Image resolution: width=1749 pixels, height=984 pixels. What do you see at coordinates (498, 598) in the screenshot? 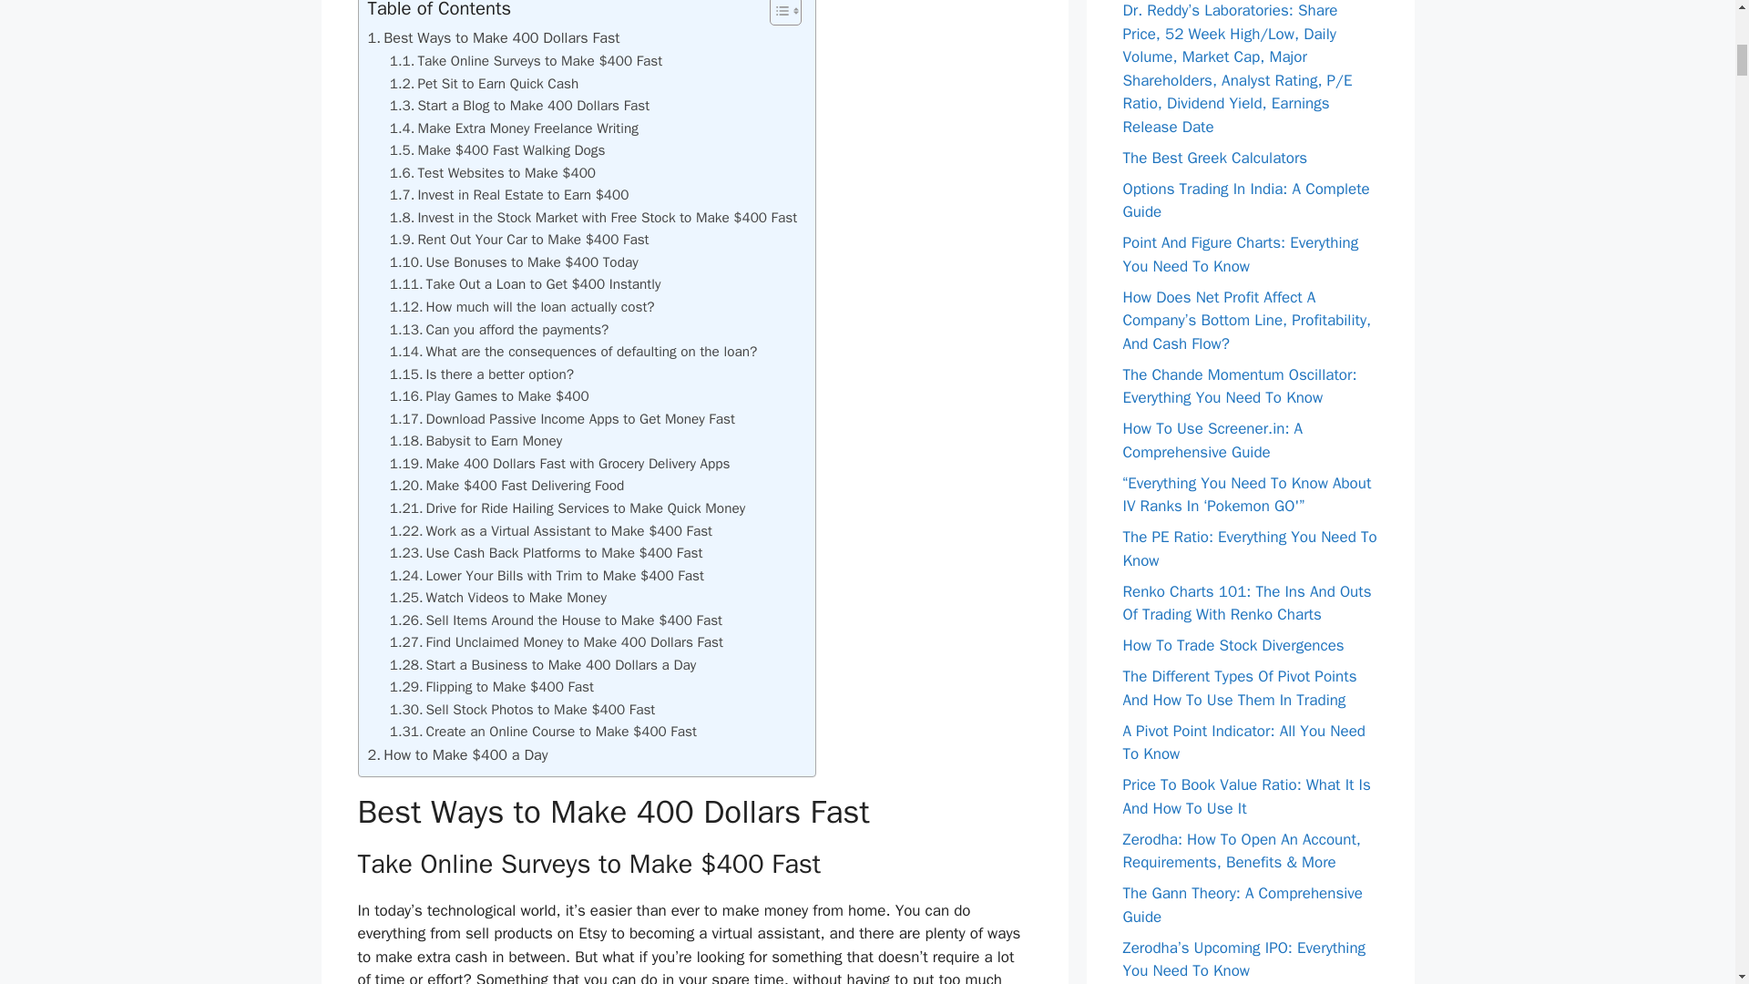
I see `Watch Videos to Make Money` at bounding box center [498, 598].